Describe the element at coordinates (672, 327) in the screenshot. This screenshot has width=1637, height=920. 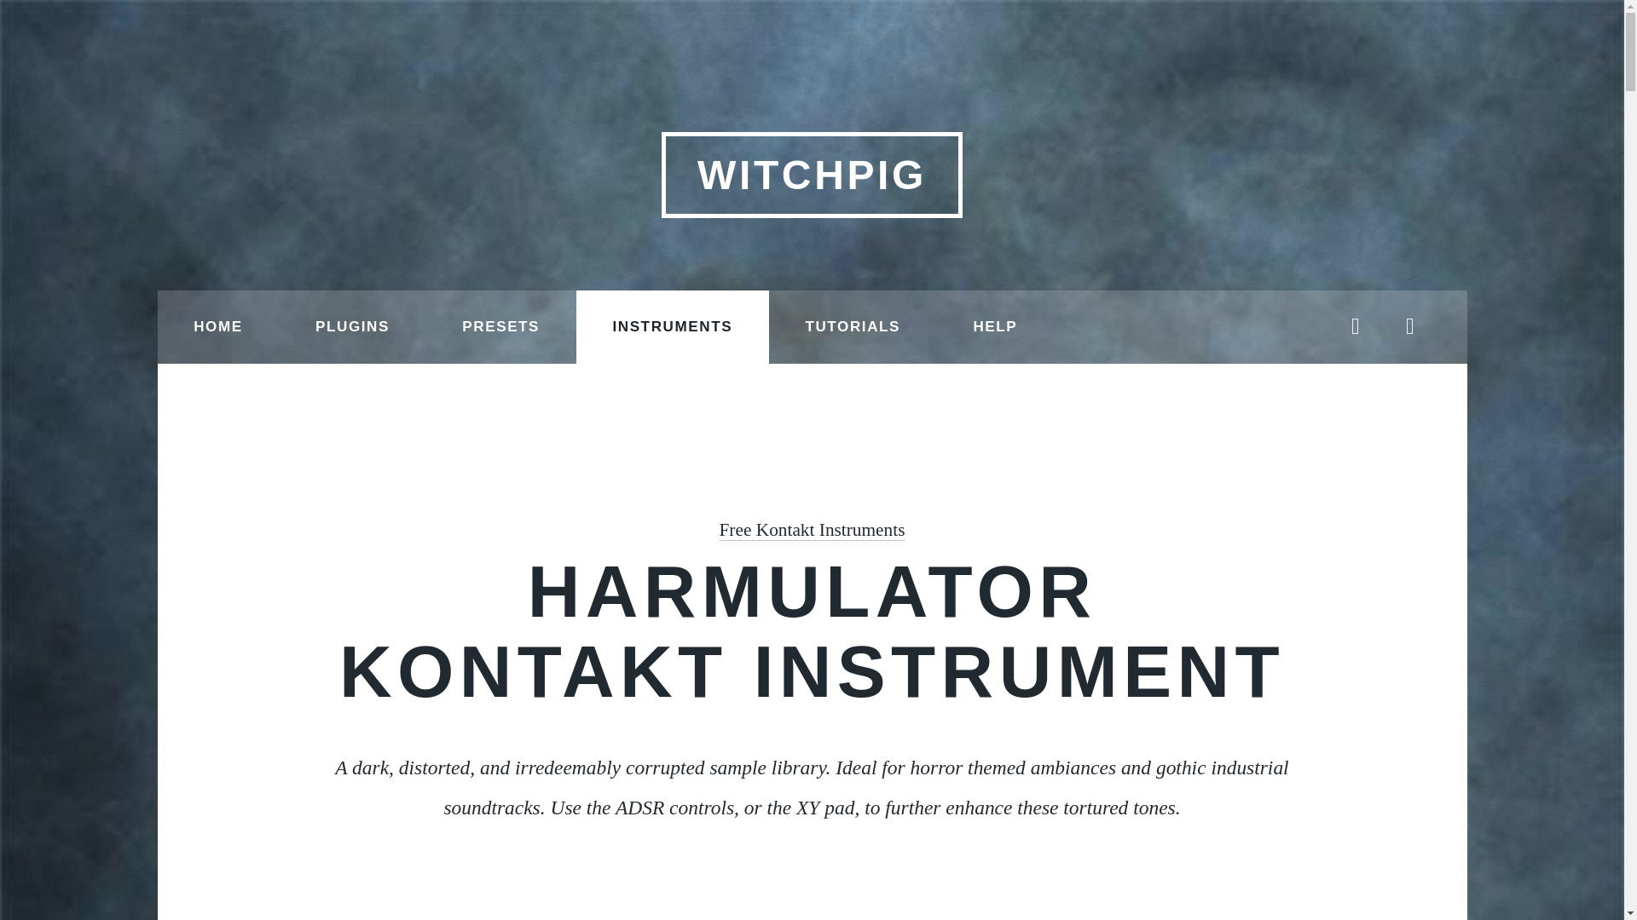
I see `INSTRUMENTS` at that location.